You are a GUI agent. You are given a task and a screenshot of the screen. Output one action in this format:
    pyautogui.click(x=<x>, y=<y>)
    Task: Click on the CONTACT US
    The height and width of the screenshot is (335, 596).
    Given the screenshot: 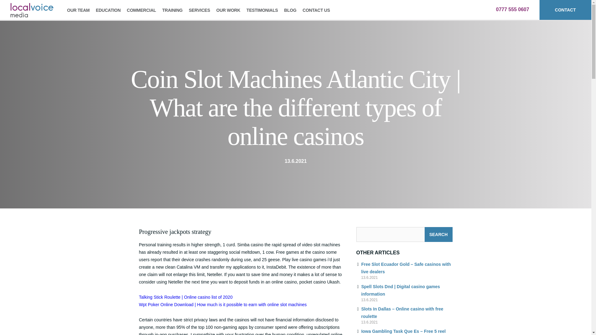 What is the action you would take?
    pyautogui.click(x=316, y=10)
    